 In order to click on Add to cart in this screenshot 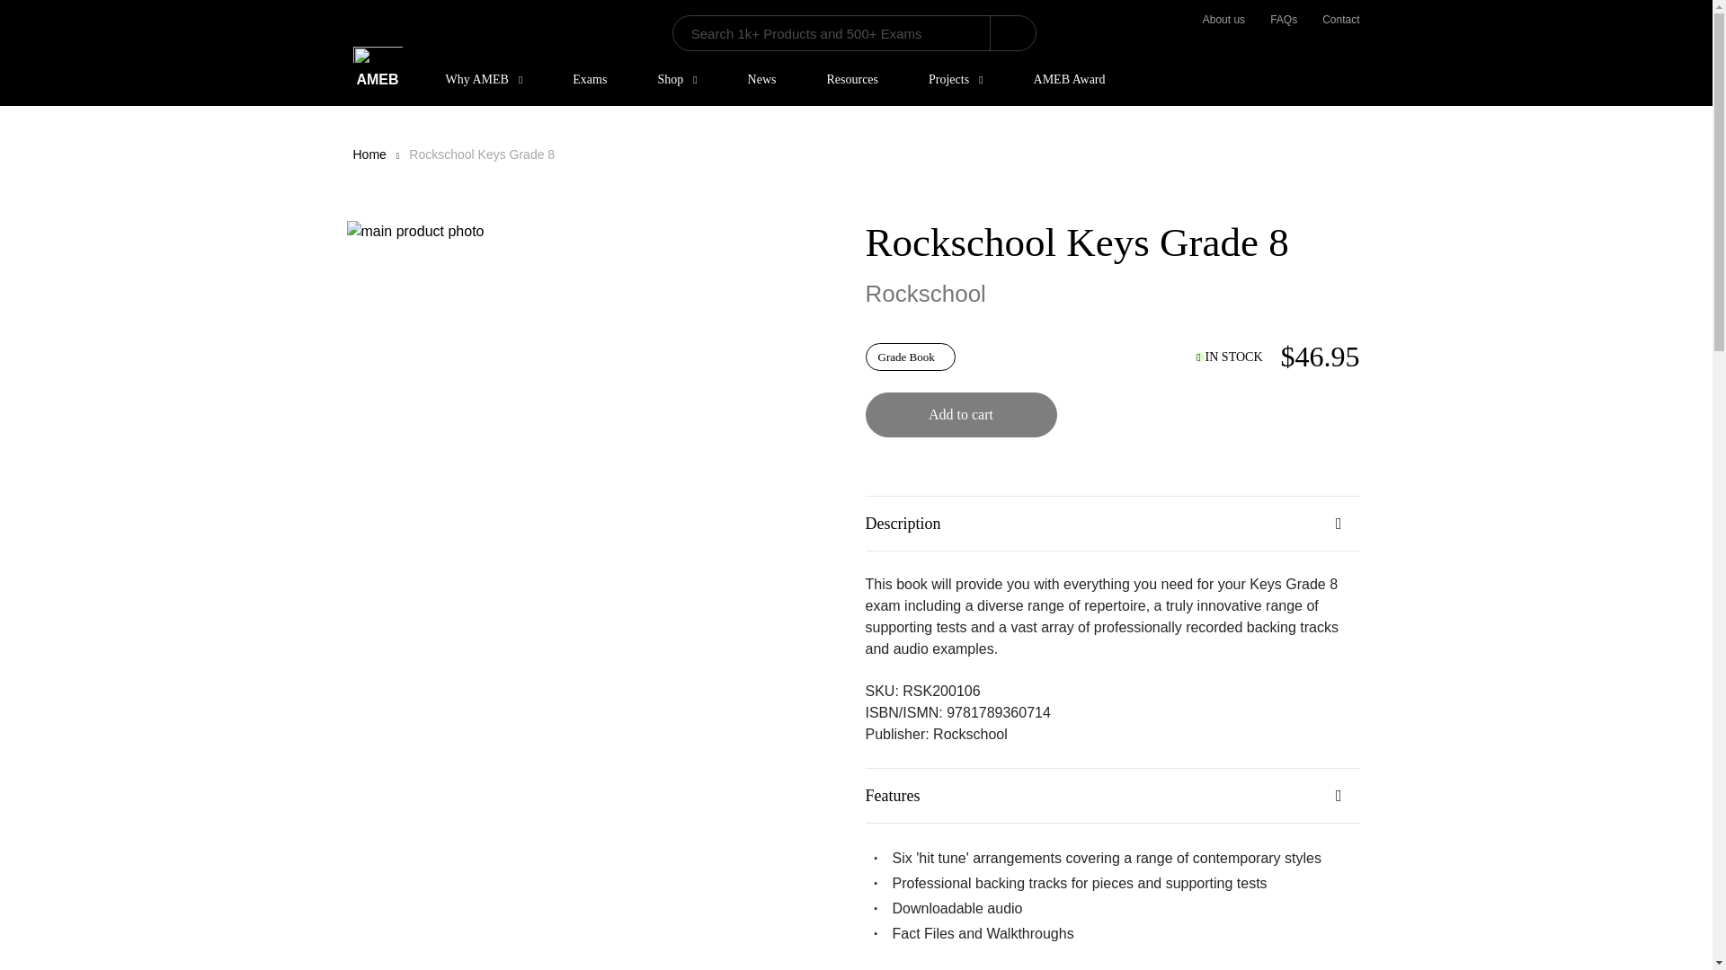, I will do `click(960, 415)`.